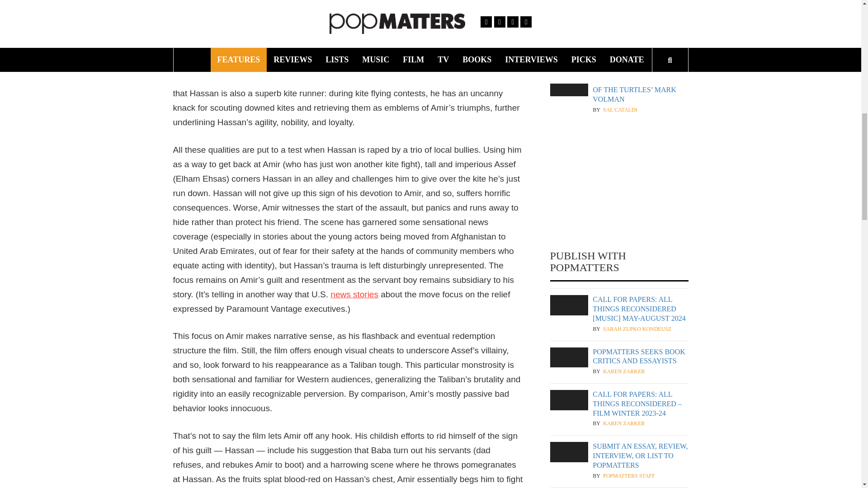  What do you see at coordinates (620, 110) in the screenshot?
I see `Sal Cataldi` at bounding box center [620, 110].